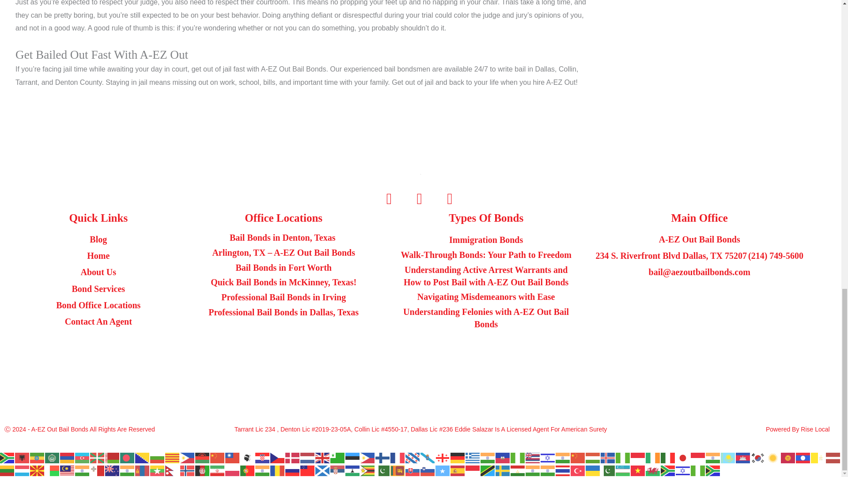  Describe the element at coordinates (97, 458) in the screenshot. I see `Basque` at that location.